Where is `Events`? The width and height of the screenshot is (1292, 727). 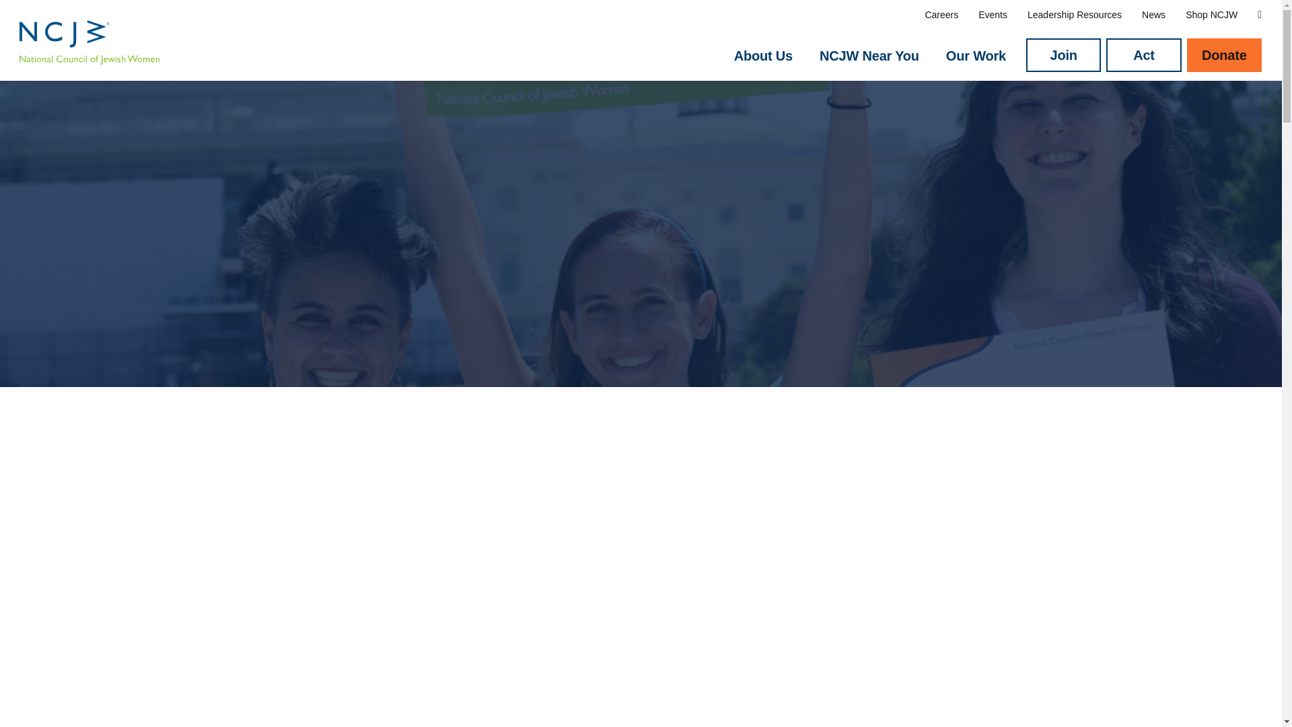
Events is located at coordinates (993, 15).